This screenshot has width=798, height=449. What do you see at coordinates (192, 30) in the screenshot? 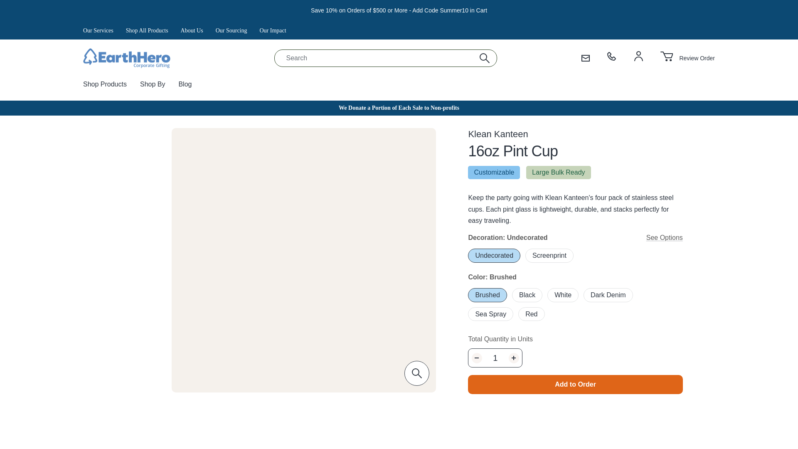
I see `About Us` at bounding box center [192, 30].